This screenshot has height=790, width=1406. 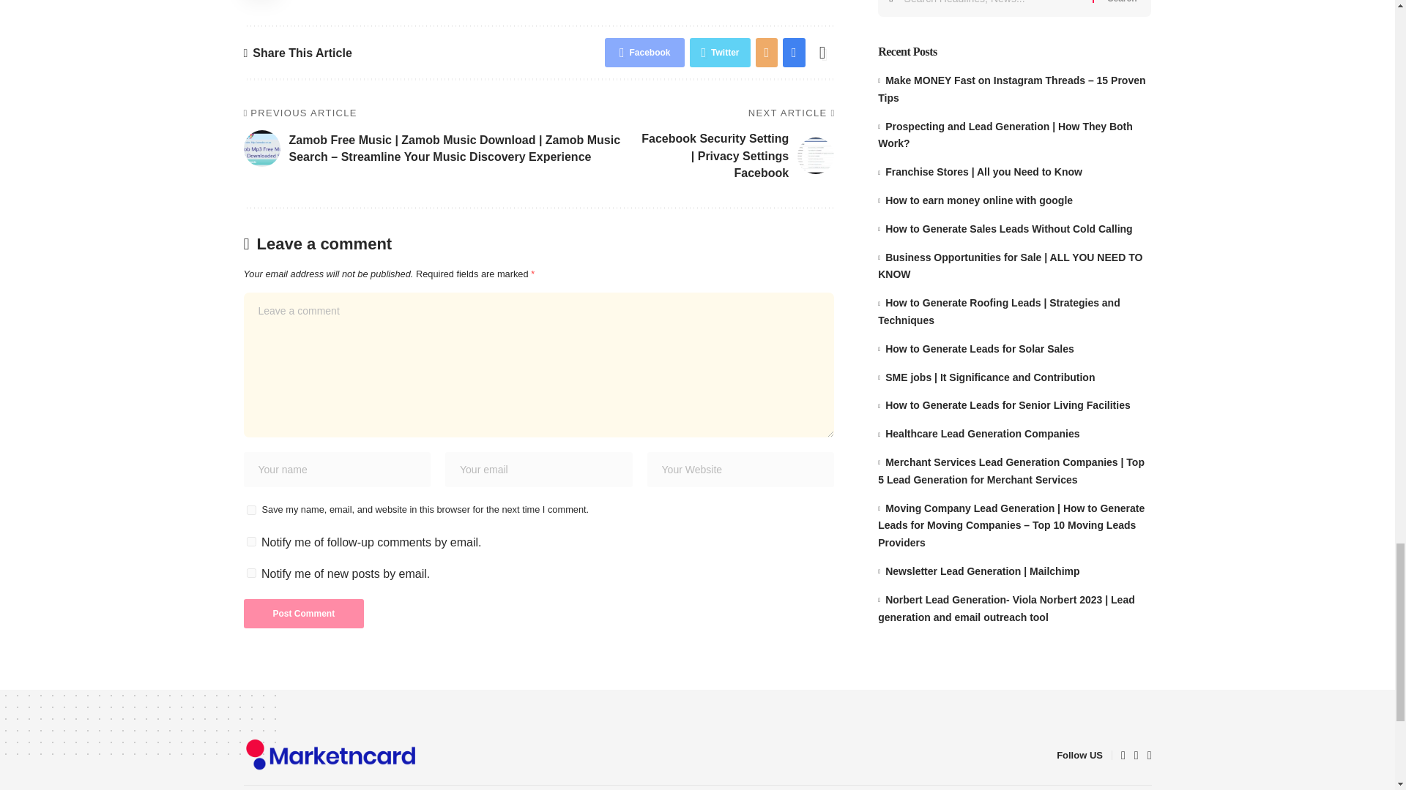 I want to click on yes, so click(x=250, y=511).